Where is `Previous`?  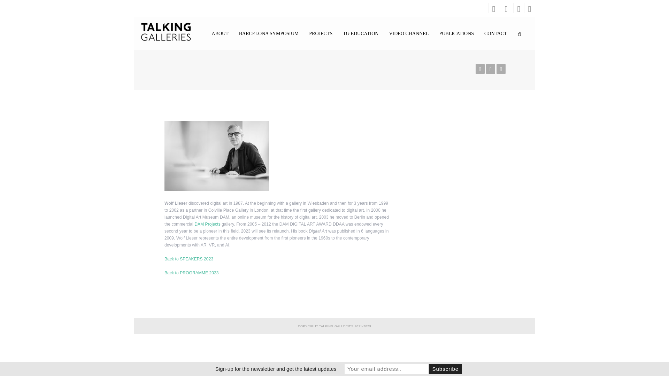
Previous is located at coordinates (481, 69).